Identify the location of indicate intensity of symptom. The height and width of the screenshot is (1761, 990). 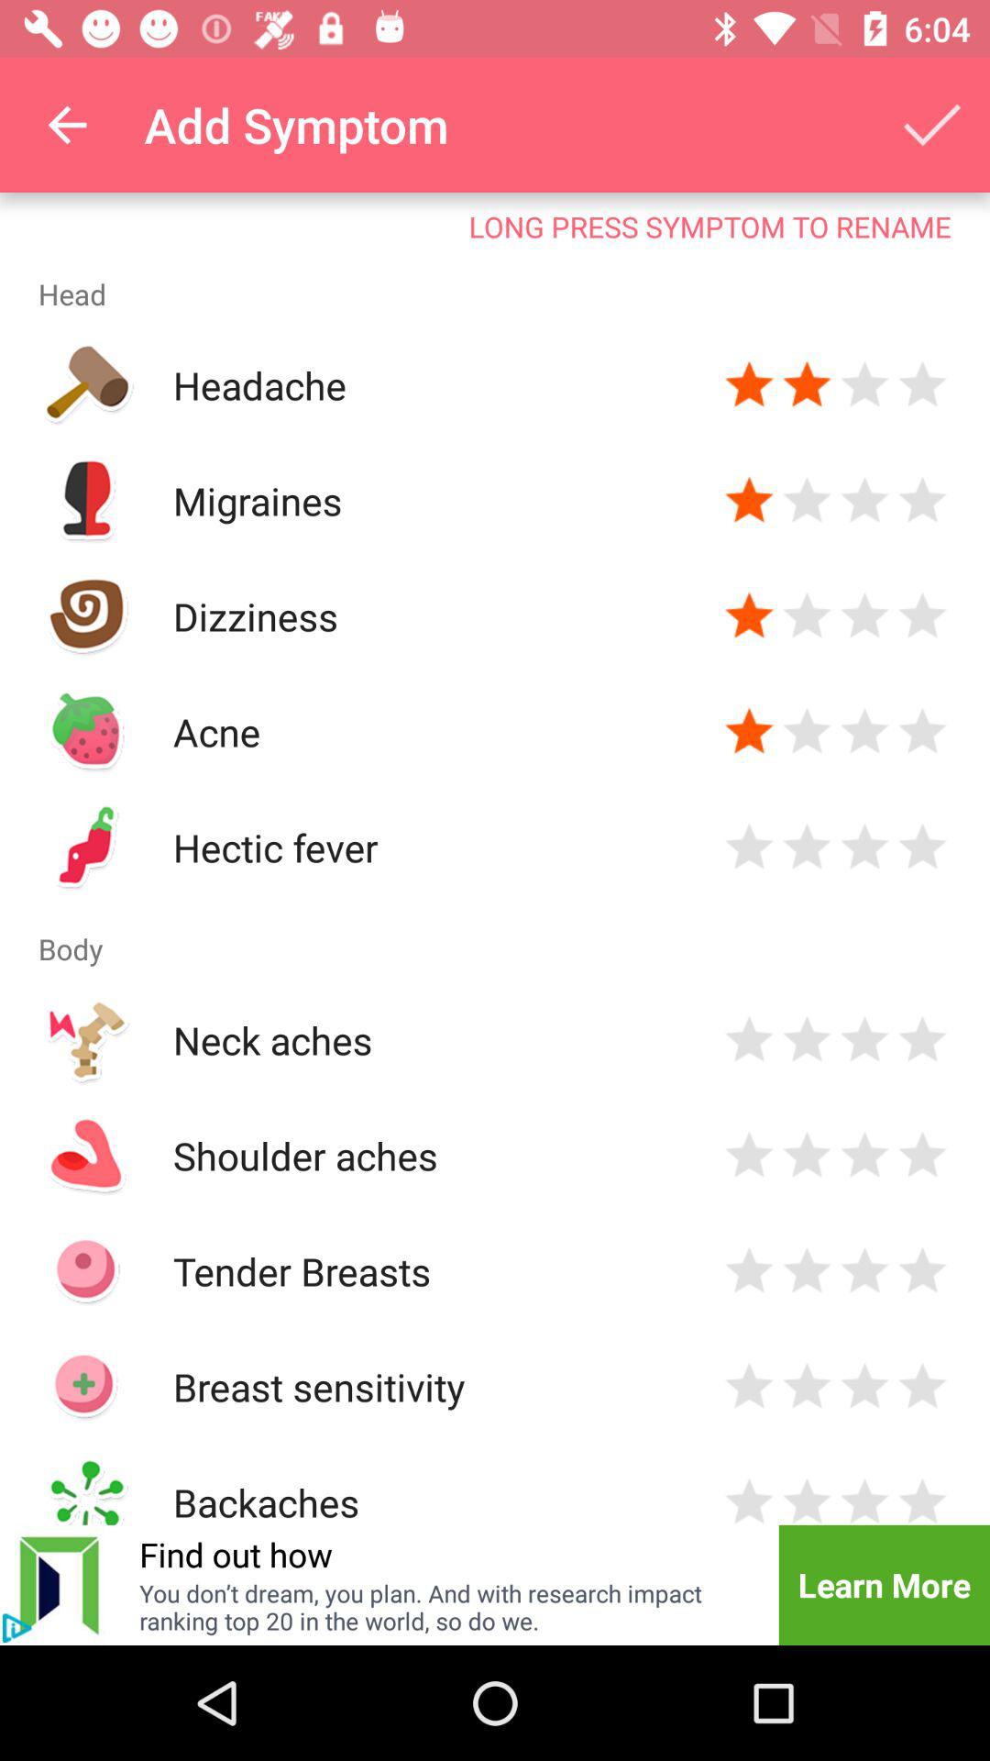
(807, 1387).